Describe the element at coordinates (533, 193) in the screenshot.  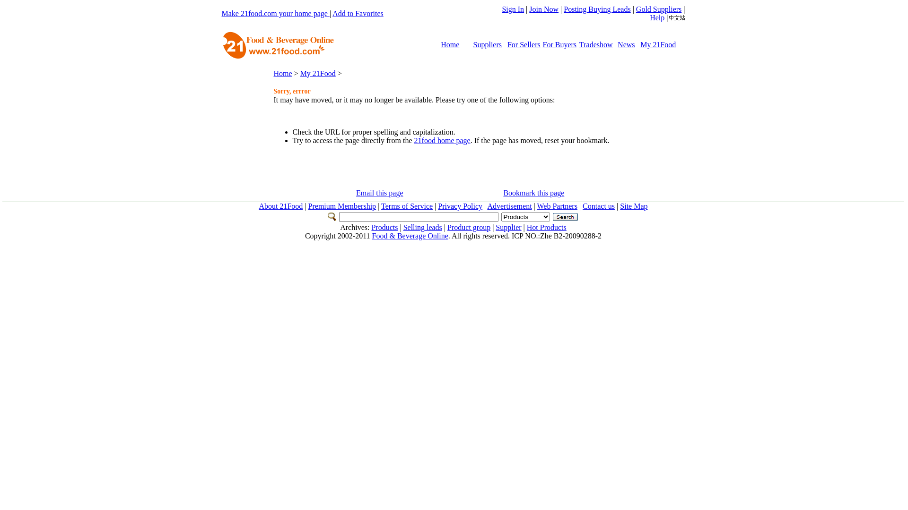
I see `Bookmark this page` at that location.